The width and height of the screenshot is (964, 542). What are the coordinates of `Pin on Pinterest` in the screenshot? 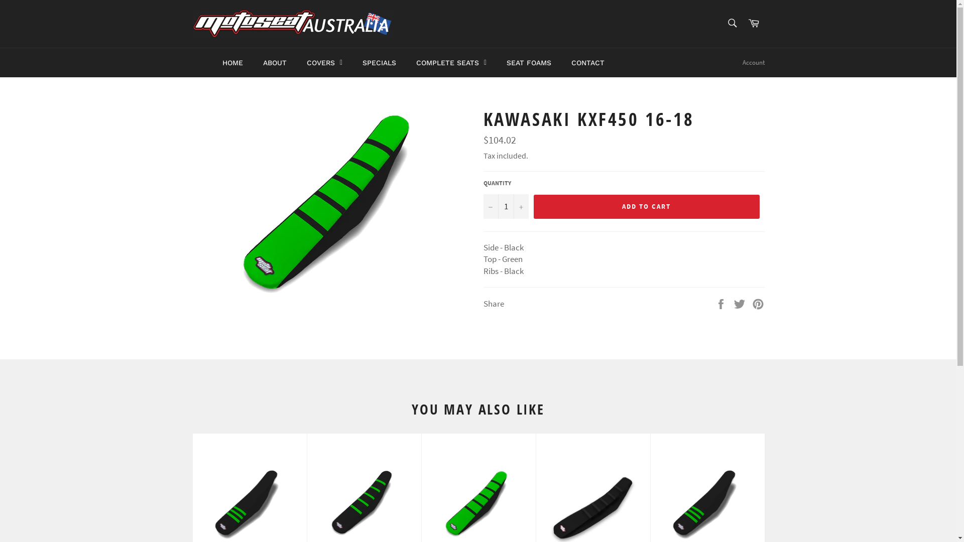 It's located at (758, 303).